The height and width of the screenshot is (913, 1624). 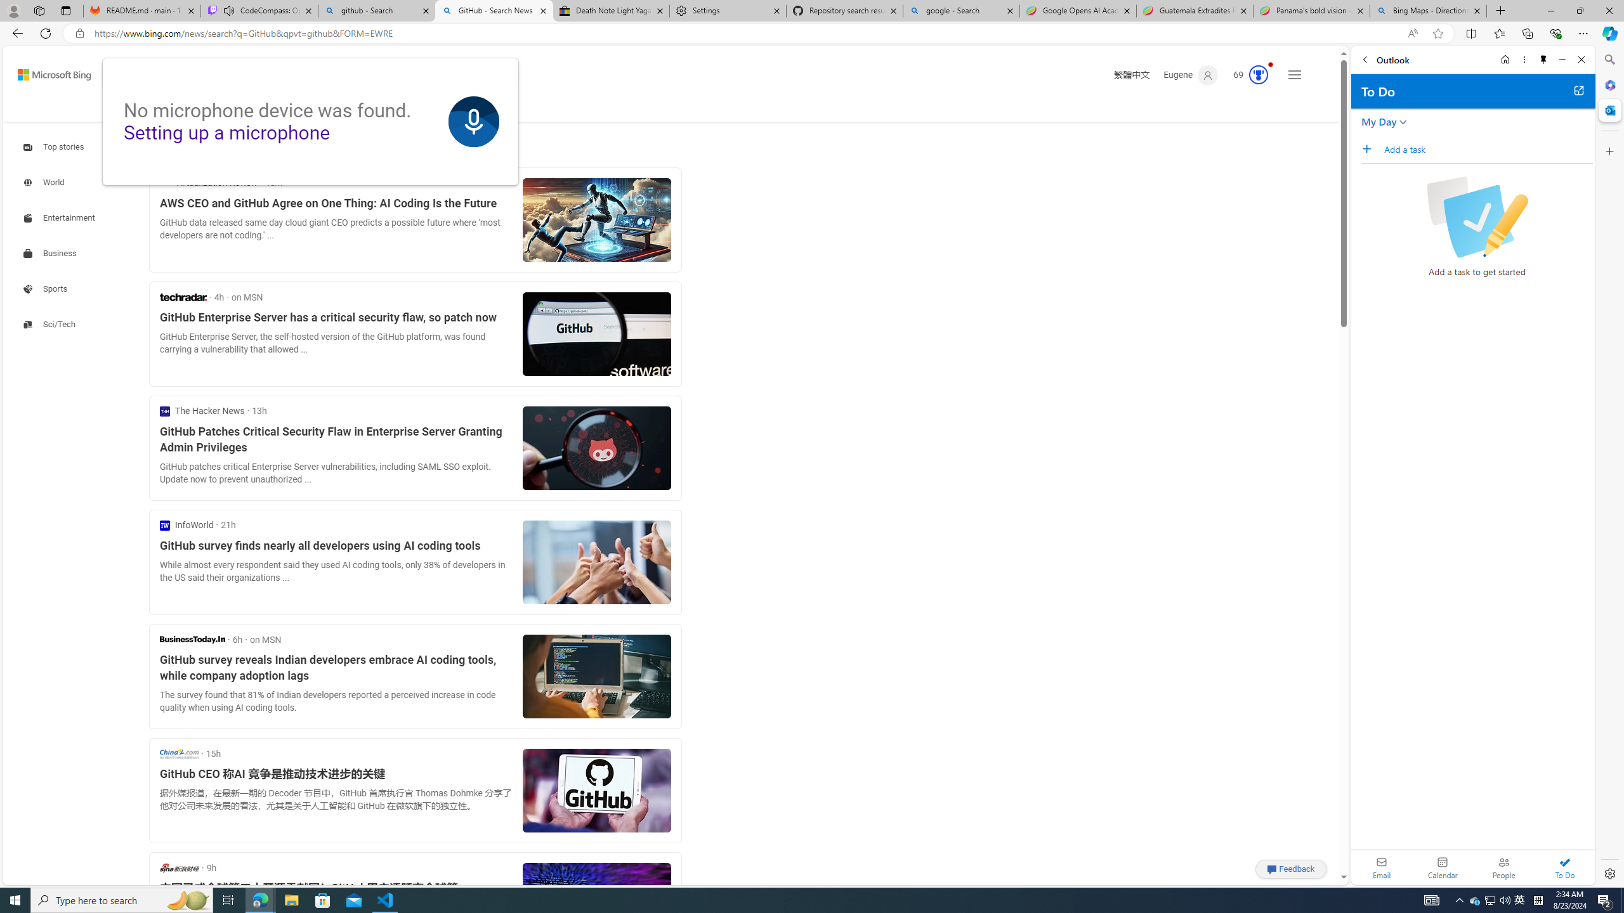 What do you see at coordinates (1382, 867) in the screenshot?
I see `Email` at bounding box center [1382, 867].